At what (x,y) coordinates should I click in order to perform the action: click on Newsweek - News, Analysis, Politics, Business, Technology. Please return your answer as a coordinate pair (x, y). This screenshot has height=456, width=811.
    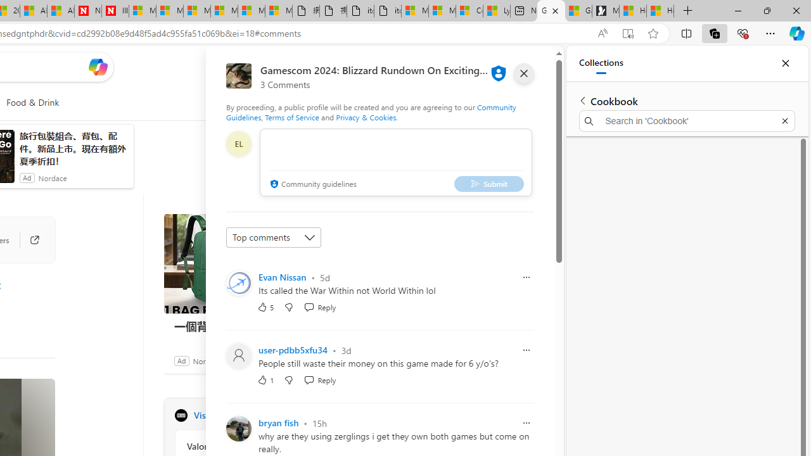
    Looking at the image, I should click on (87, 11).